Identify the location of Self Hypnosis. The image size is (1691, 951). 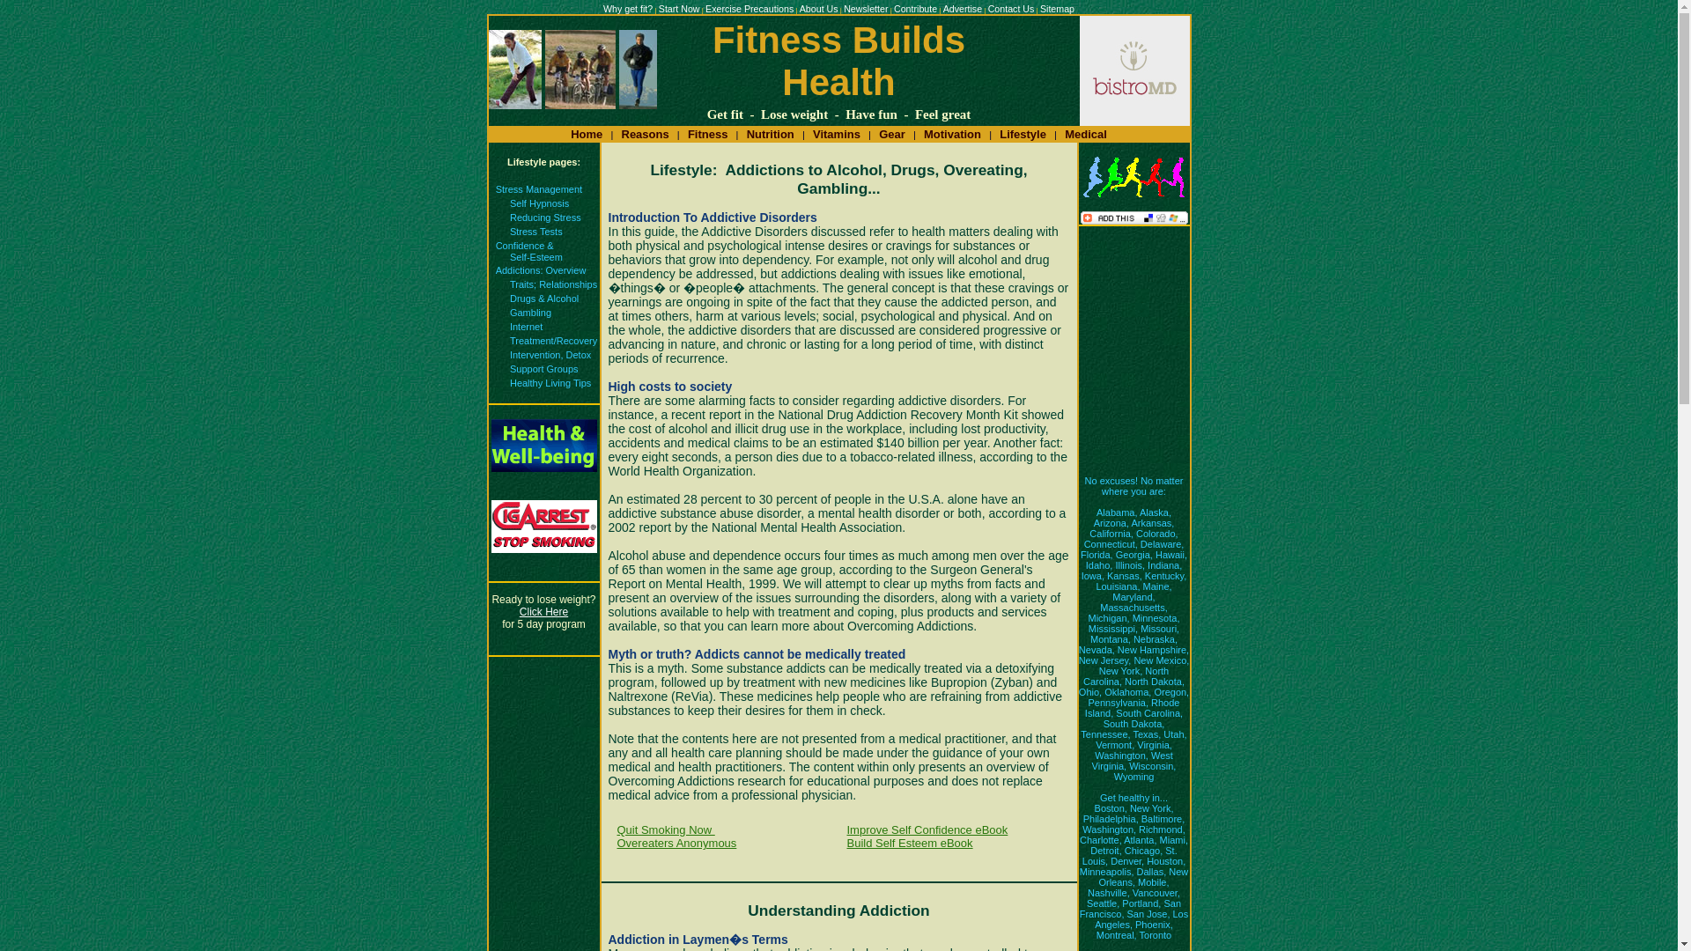
(539, 203).